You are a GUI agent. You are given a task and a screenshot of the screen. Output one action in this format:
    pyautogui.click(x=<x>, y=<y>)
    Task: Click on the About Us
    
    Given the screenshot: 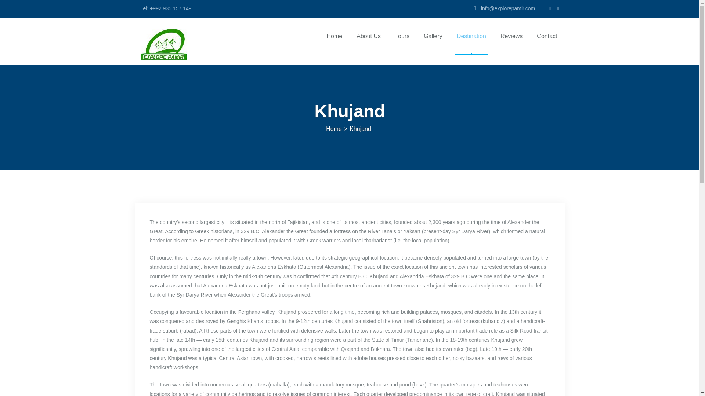 What is the action you would take?
    pyautogui.click(x=369, y=43)
    